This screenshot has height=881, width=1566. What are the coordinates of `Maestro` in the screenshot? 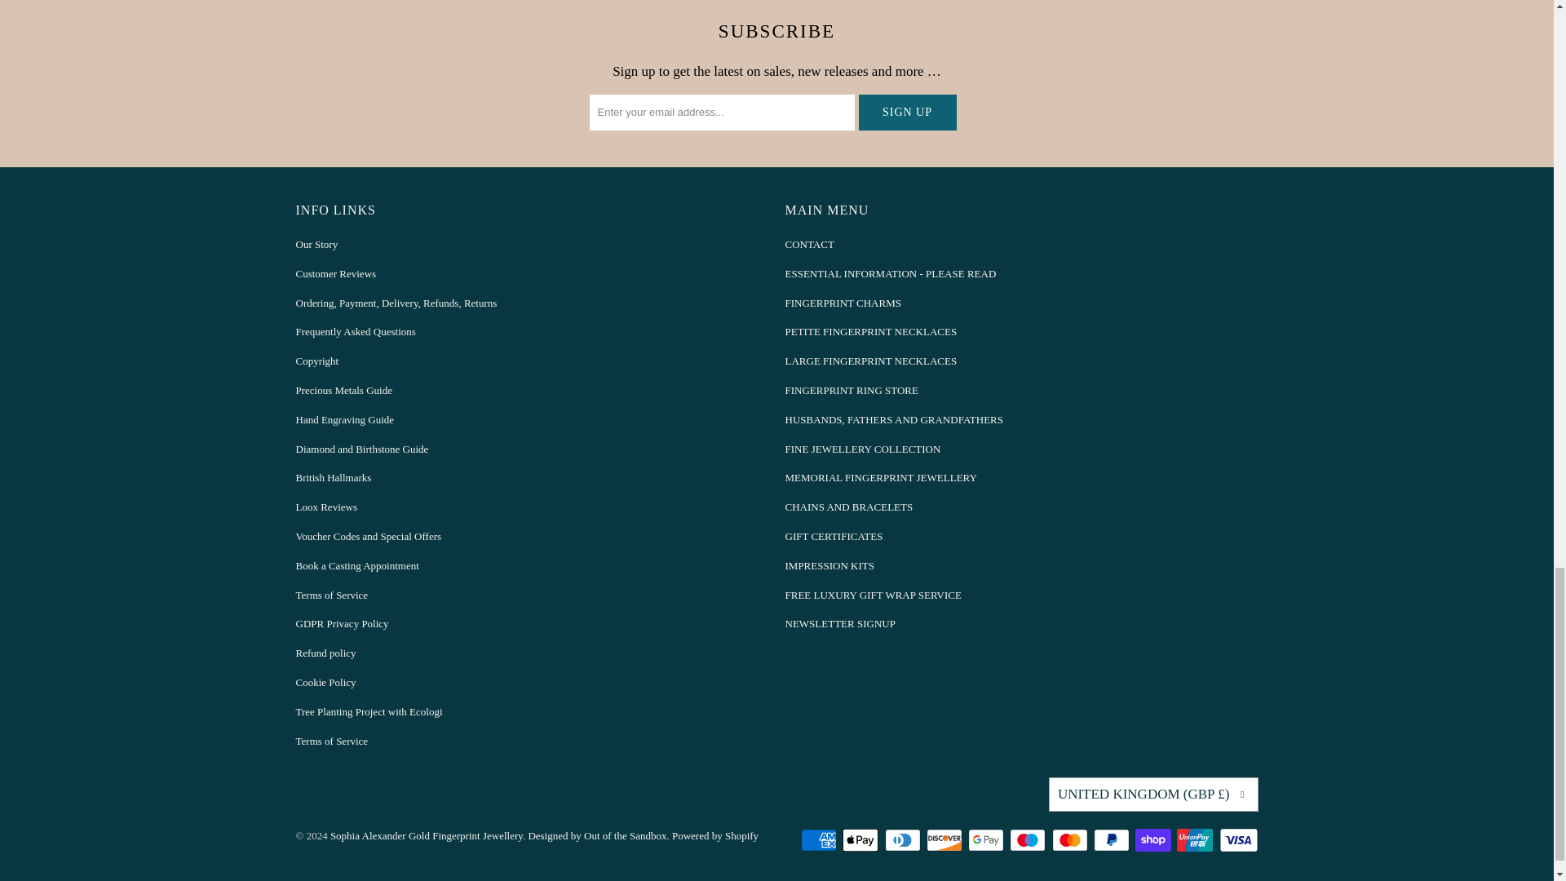 It's located at (1029, 840).